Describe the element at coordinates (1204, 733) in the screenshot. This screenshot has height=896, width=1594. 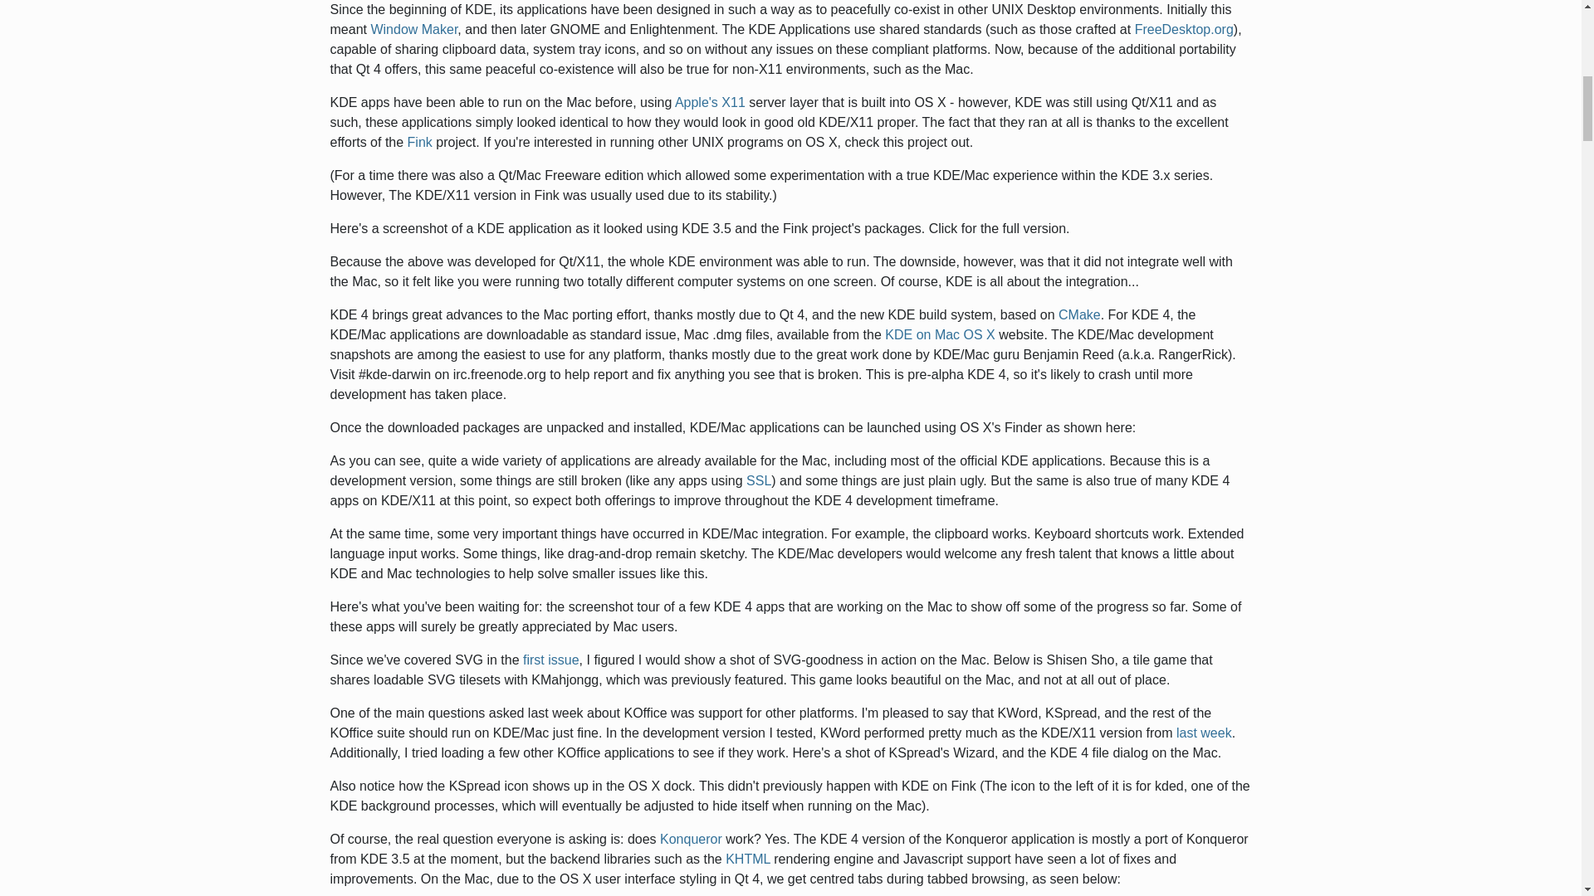
I see `last week` at that location.